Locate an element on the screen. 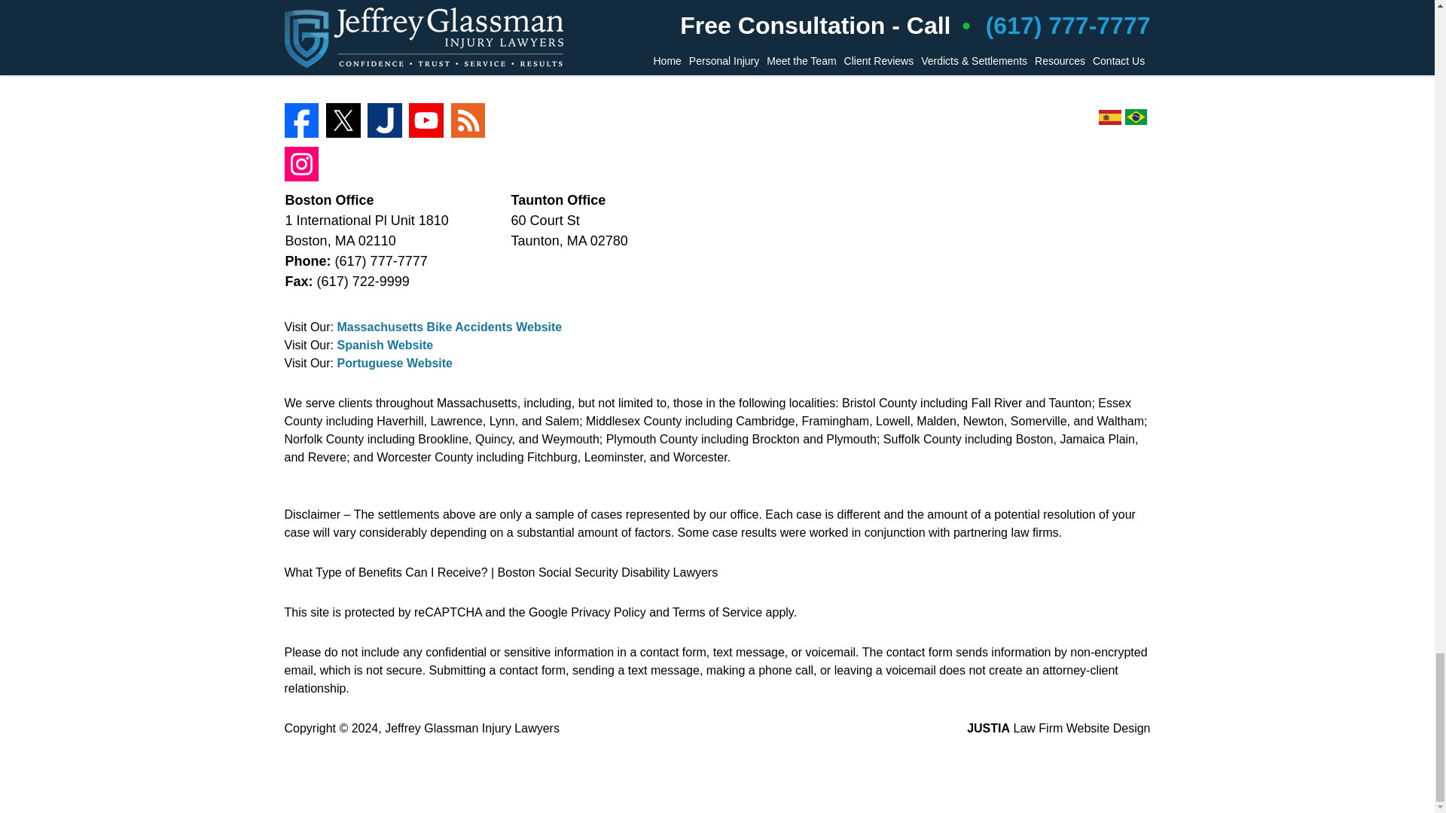  Facebook is located at coordinates (302, 120).